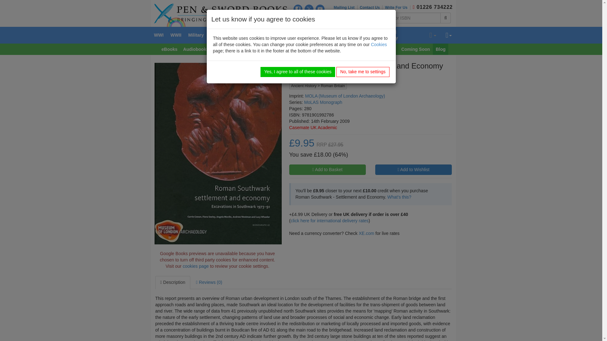  I want to click on Instagram, so click(298, 19).